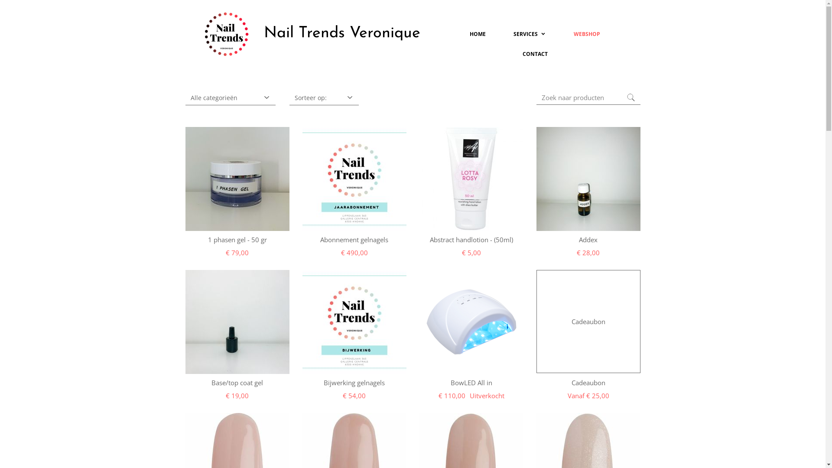  I want to click on Addex, so click(588, 240).